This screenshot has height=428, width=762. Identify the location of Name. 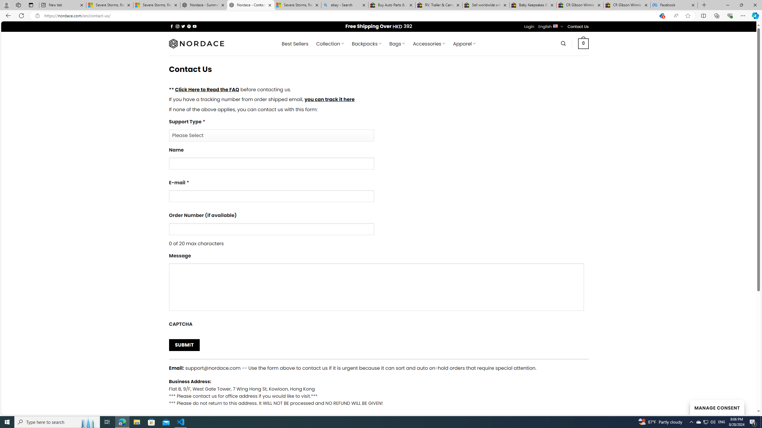
(379, 160).